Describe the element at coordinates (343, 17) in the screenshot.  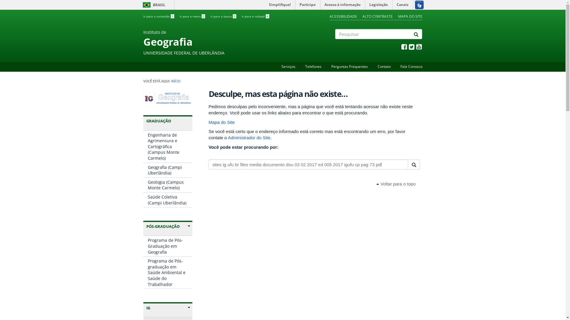
I see `ACESSIBILIDADE` at that location.